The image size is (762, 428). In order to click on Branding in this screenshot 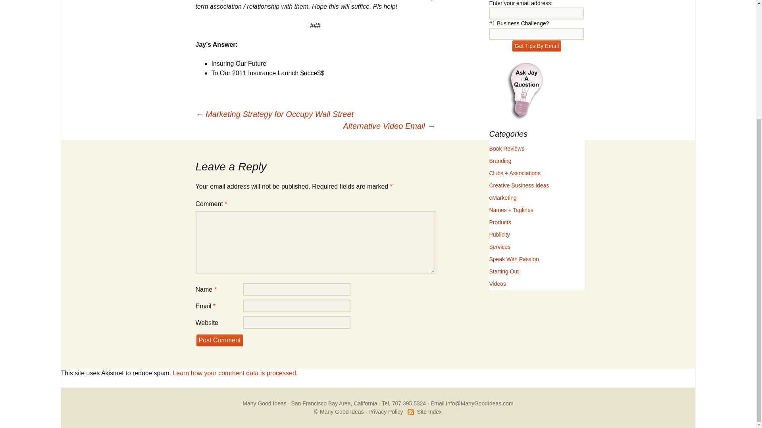, I will do `click(500, 161)`.